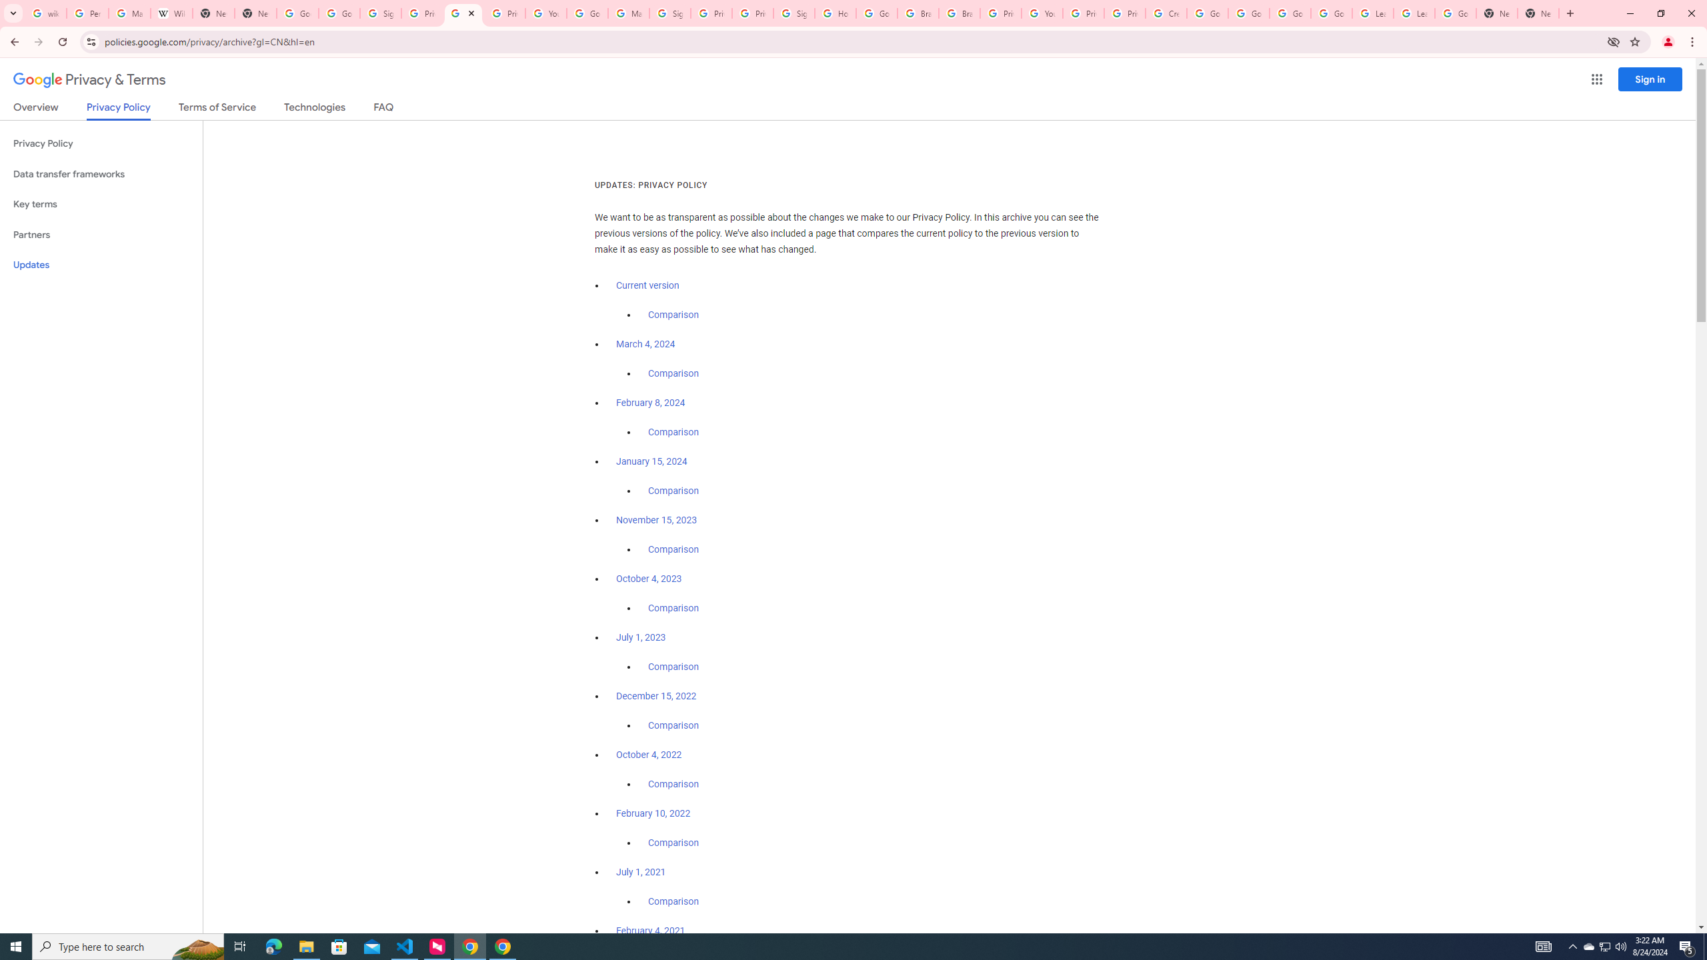  What do you see at coordinates (129, 13) in the screenshot?
I see `Manage your Location History - Google Search Help` at bounding box center [129, 13].